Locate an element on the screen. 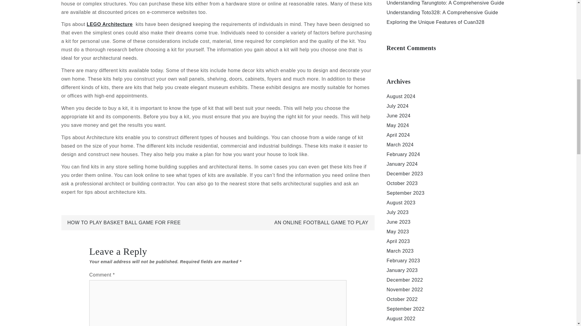 The height and width of the screenshot is (326, 581). July 2024 is located at coordinates (398, 106).